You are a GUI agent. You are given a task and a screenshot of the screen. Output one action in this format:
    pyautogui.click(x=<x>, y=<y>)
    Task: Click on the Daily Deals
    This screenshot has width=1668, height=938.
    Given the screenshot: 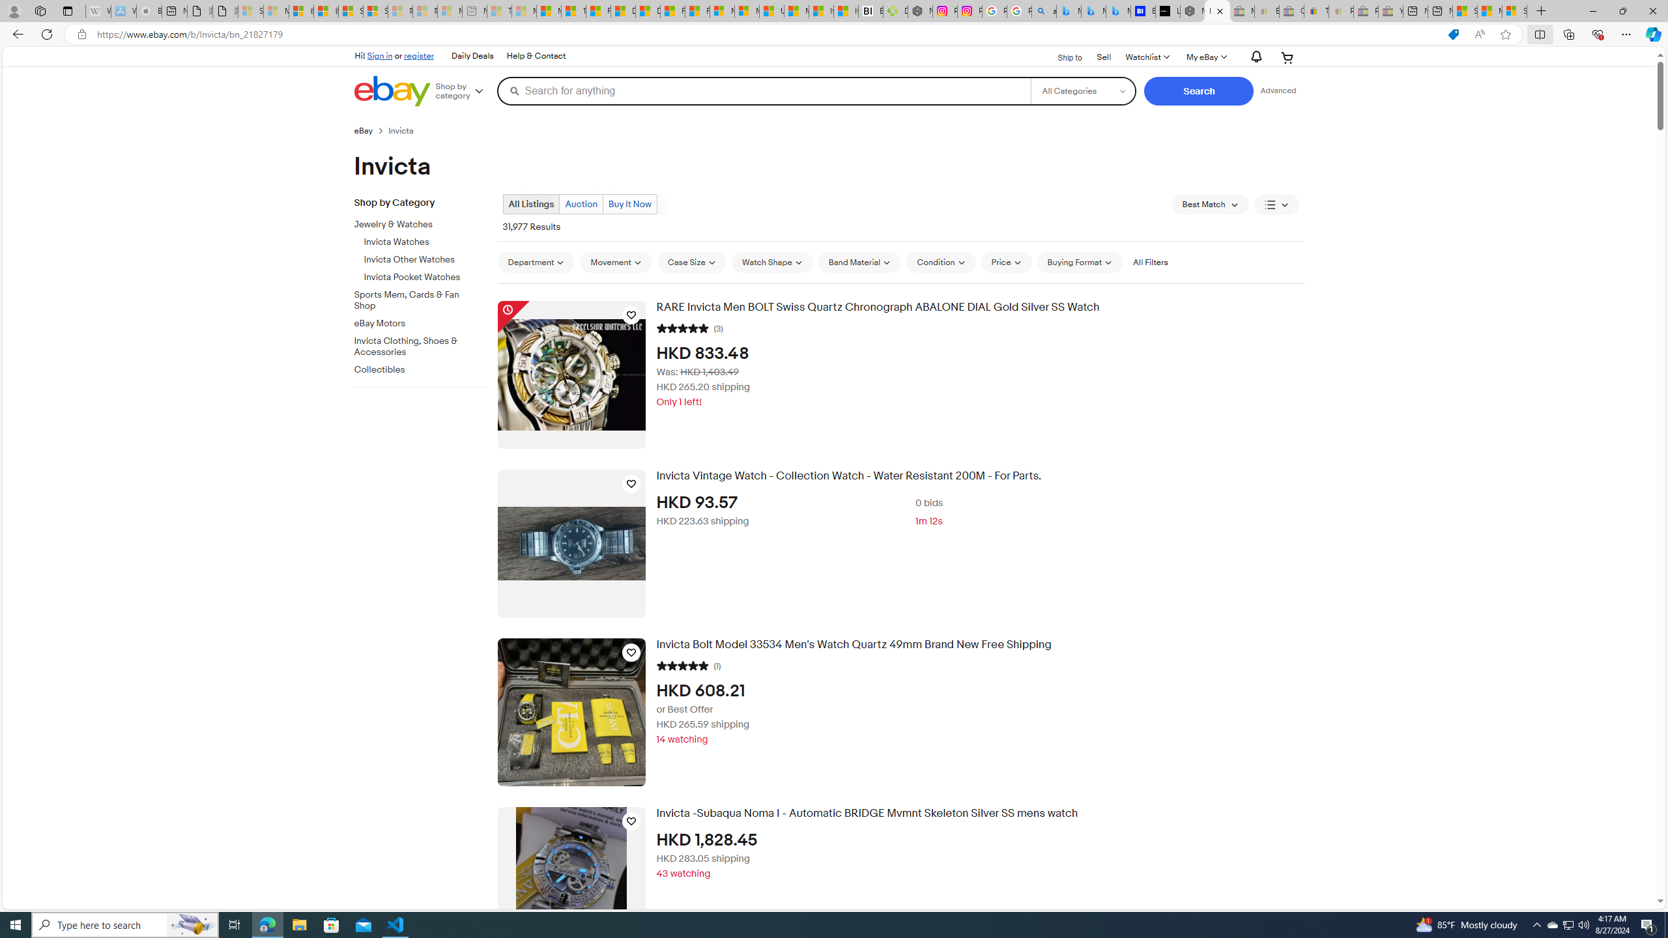 What is the action you would take?
    pyautogui.click(x=472, y=56)
    